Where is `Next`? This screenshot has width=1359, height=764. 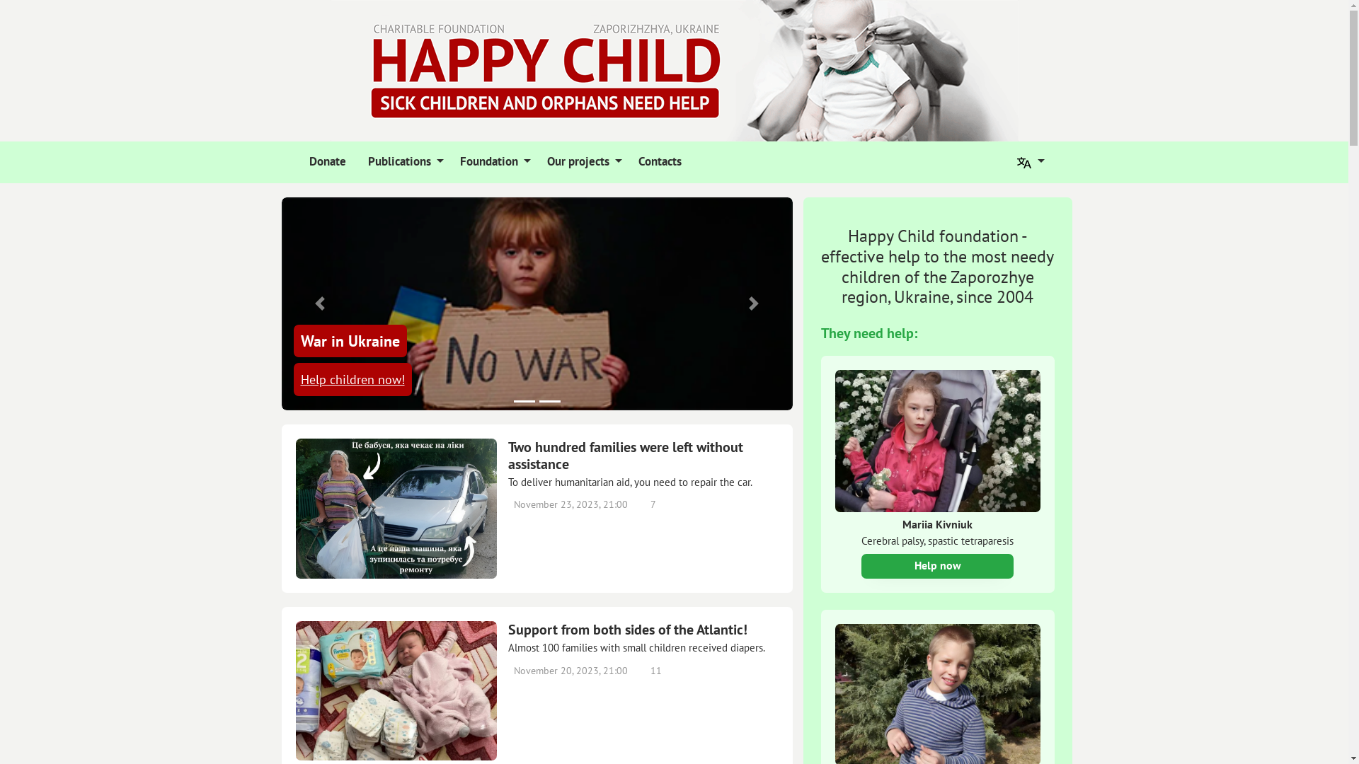 Next is located at coordinates (754, 304).